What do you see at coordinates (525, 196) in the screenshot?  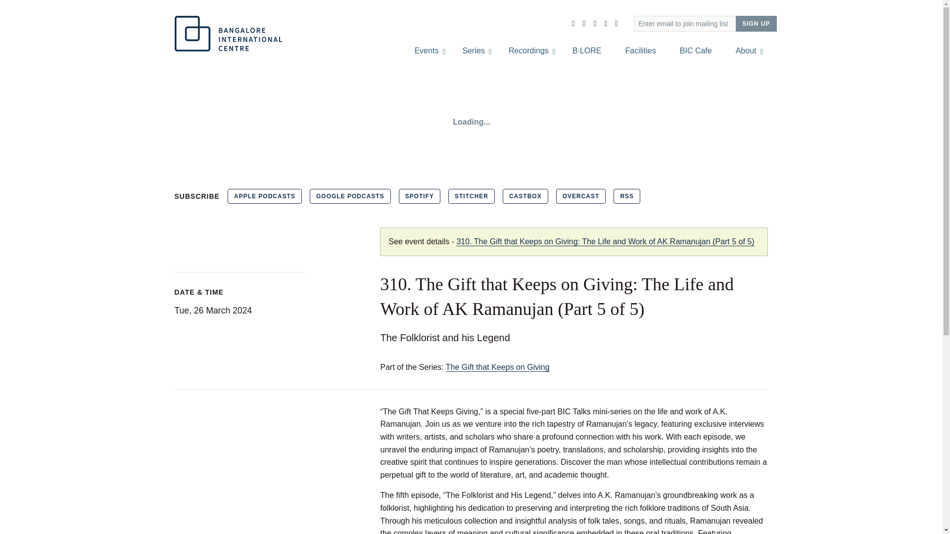 I see `CASTBOX` at bounding box center [525, 196].